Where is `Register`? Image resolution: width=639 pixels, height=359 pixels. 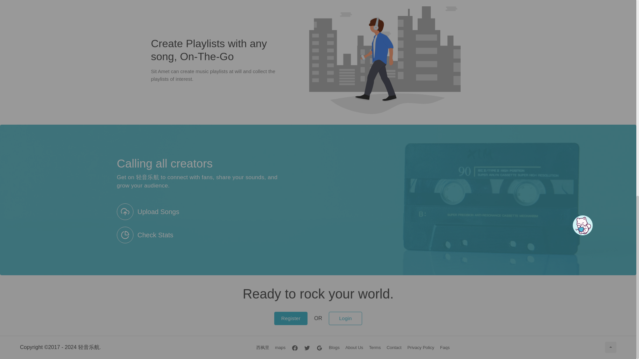
Register is located at coordinates (291, 318).